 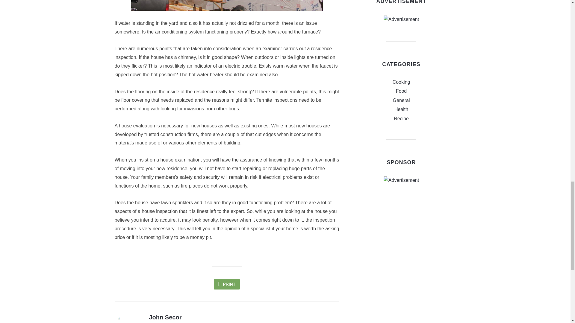 I want to click on Posts by John Secor, so click(x=165, y=317).